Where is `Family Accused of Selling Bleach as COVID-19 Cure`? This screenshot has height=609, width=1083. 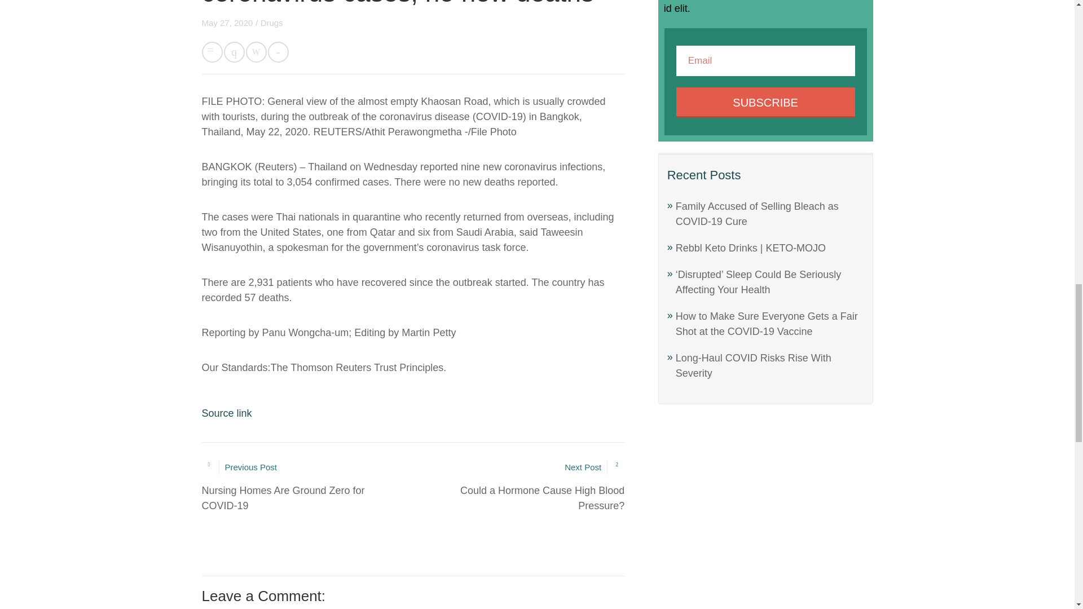 Family Accused of Selling Bleach as COVID-19 Cure is located at coordinates (227, 413).